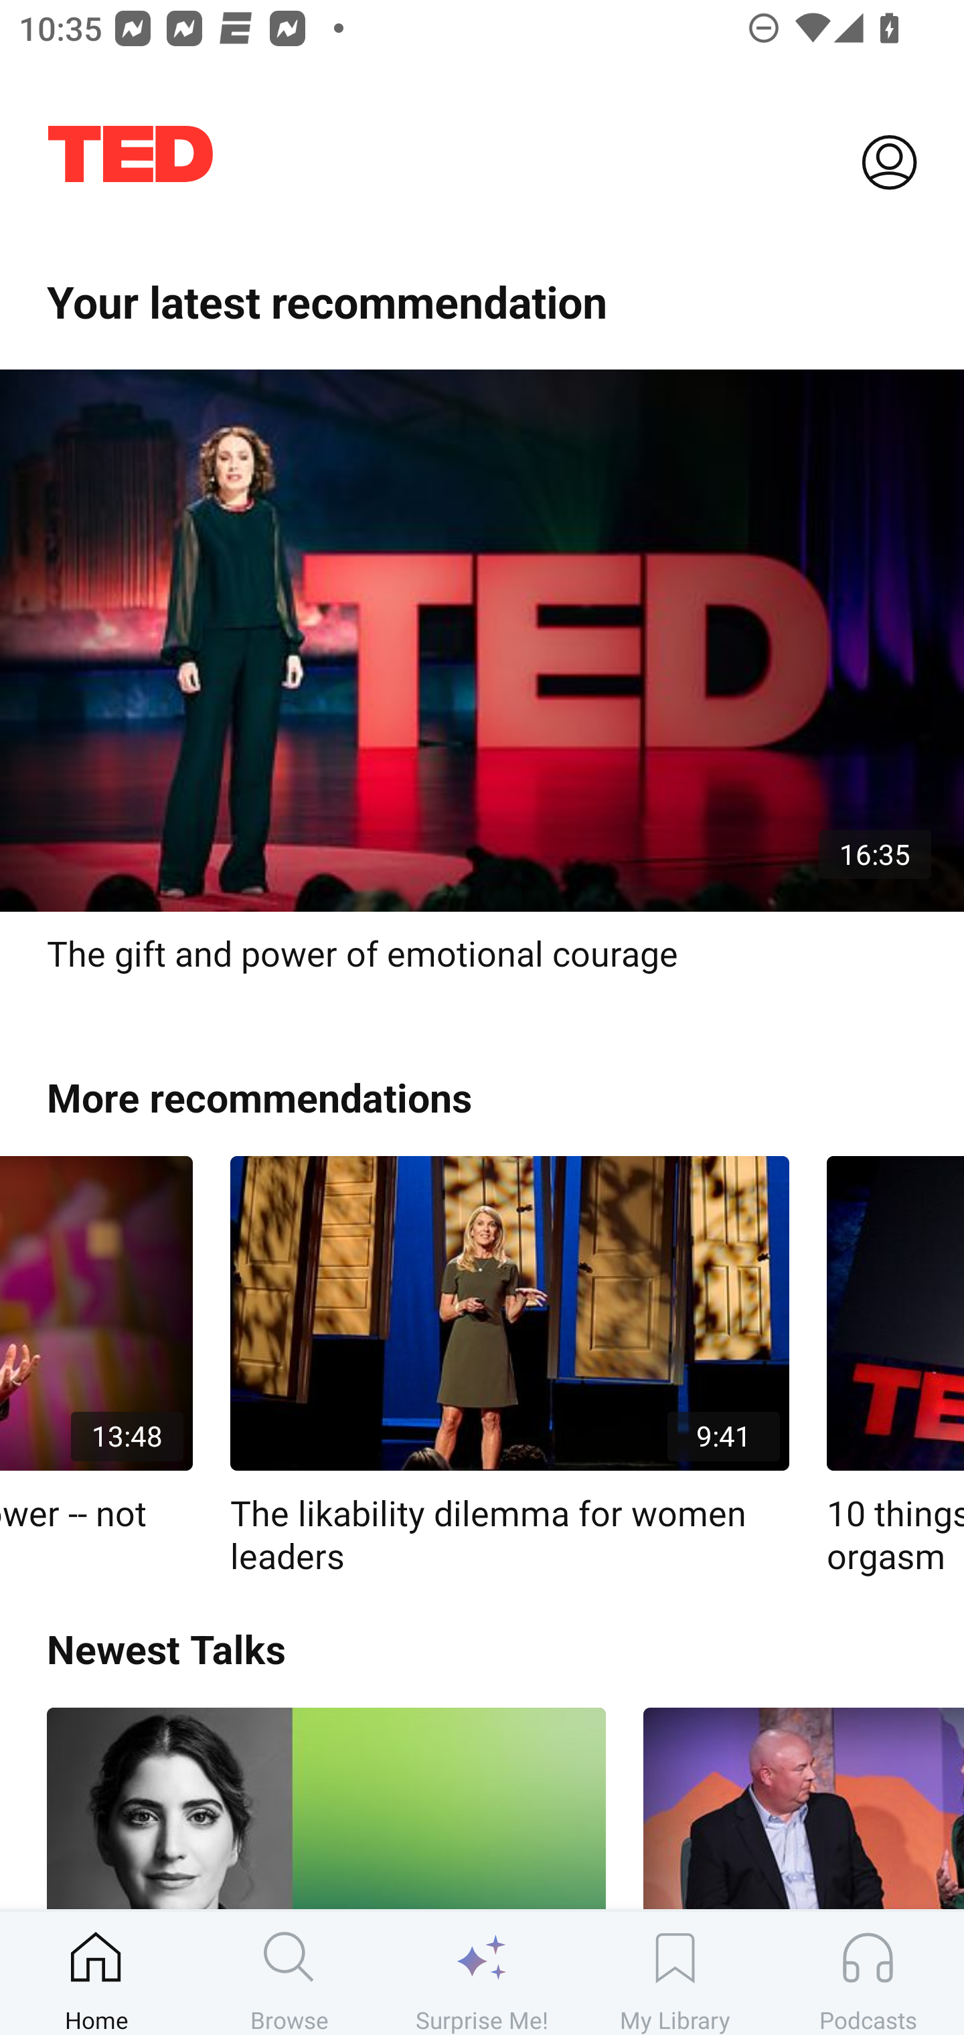 The width and height of the screenshot is (964, 2035). Describe the element at coordinates (510, 1367) in the screenshot. I see `9:41 The likability dilemma for women leaders` at that location.